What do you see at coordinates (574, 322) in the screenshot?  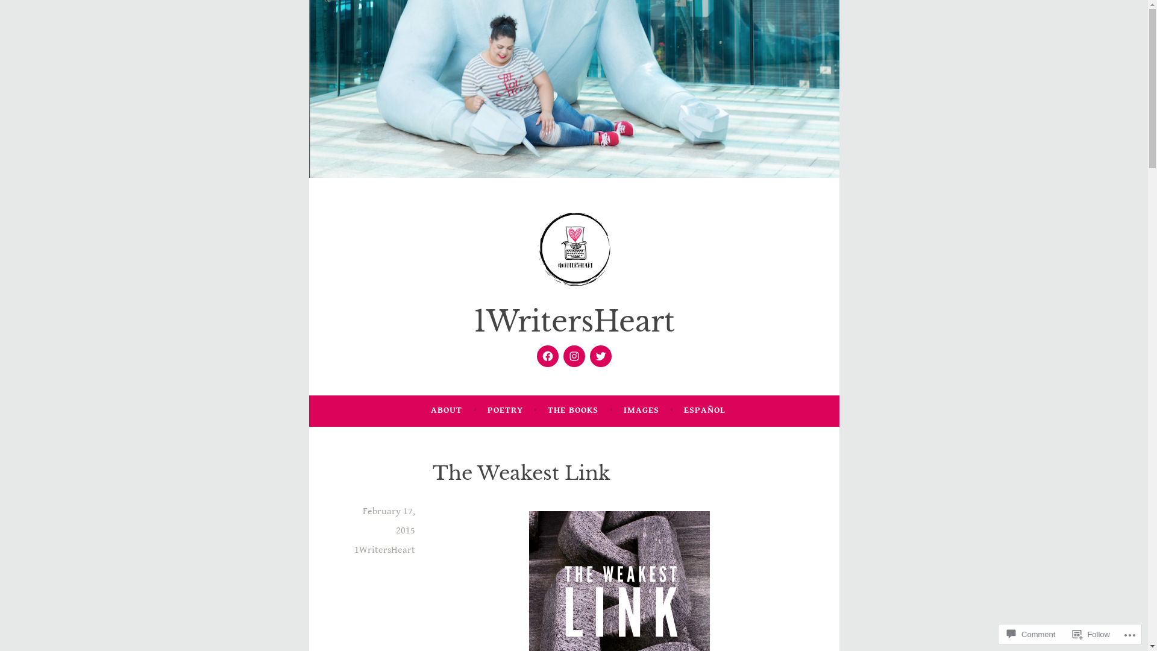 I see `1WritersHeart` at bounding box center [574, 322].